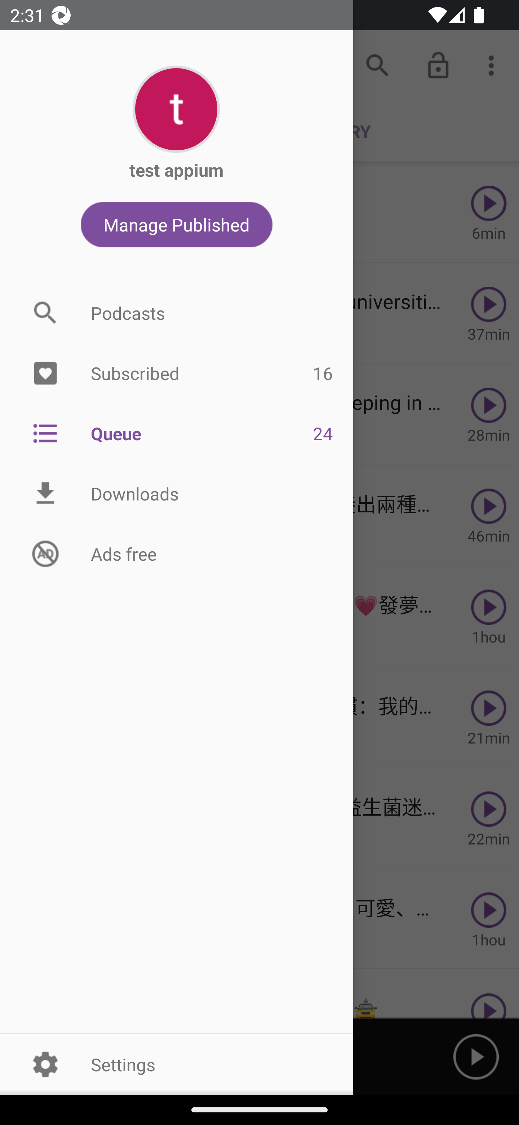 Image resolution: width=519 pixels, height=1125 pixels. Describe the element at coordinates (177, 1064) in the screenshot. I see `Settings Picture Settings` at that location.